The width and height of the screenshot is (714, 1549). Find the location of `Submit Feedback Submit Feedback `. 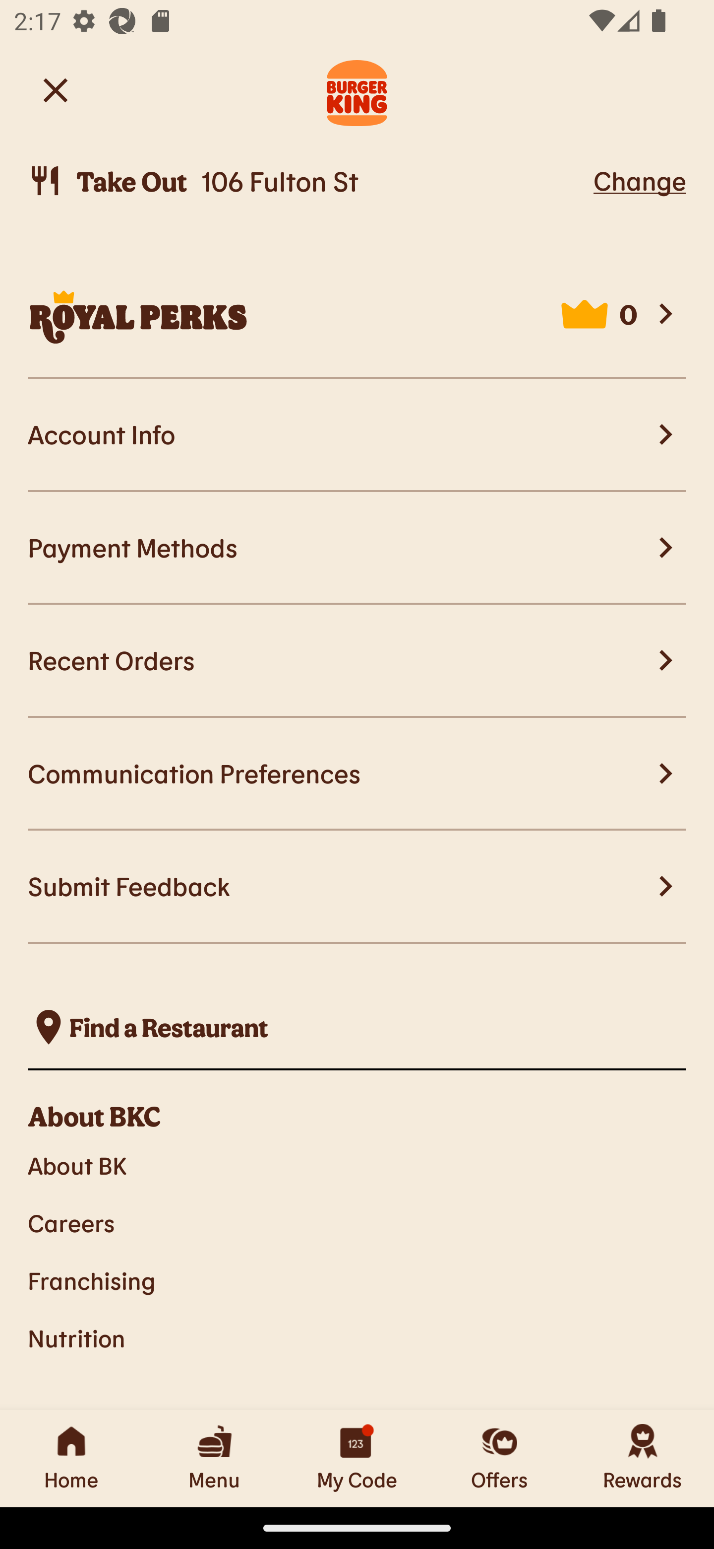

Submit Feedback Submit Feedback  is located at coordinates (357, 887).